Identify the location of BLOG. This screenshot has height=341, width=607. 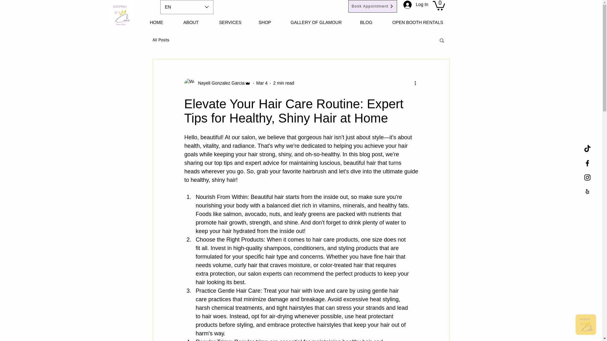
(371, 22).